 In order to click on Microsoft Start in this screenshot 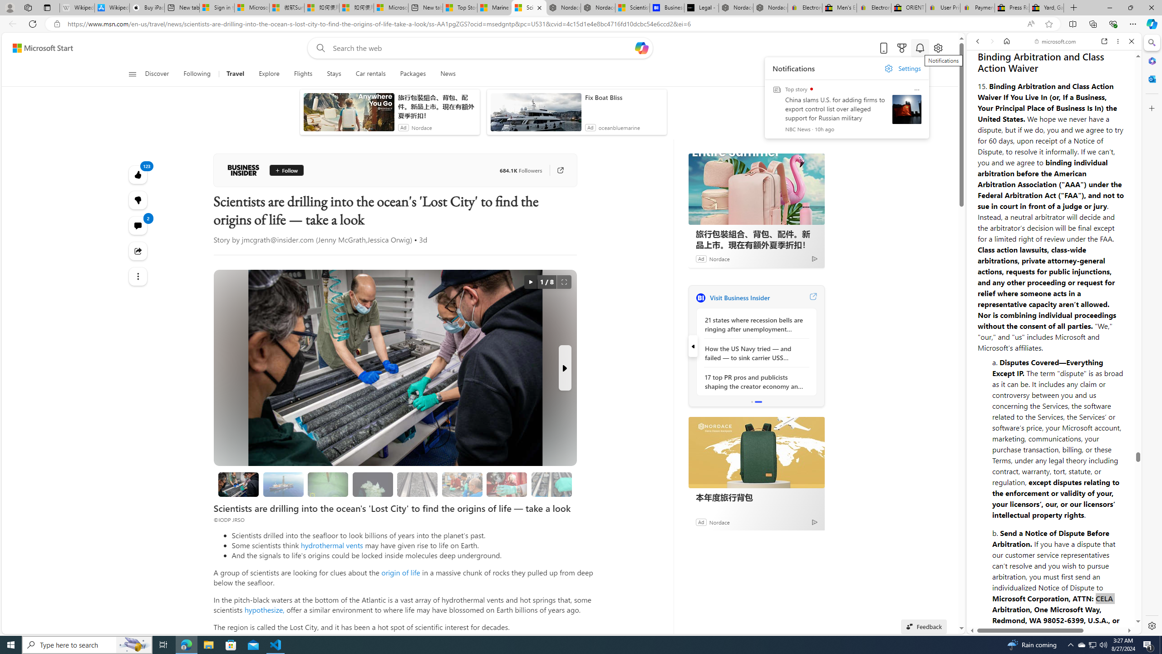, I will do `click(43, 48)`.